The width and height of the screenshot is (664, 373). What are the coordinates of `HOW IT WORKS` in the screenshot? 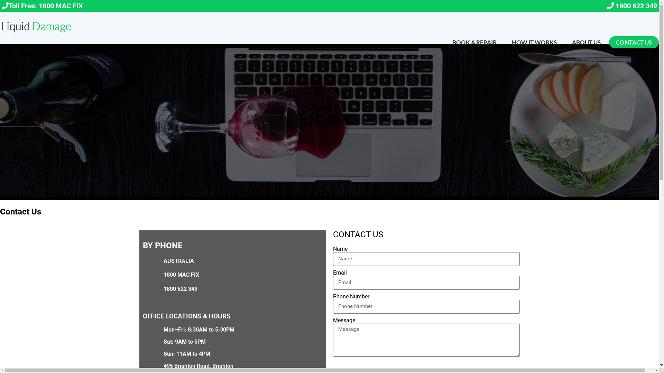 It's located at (534, 42).